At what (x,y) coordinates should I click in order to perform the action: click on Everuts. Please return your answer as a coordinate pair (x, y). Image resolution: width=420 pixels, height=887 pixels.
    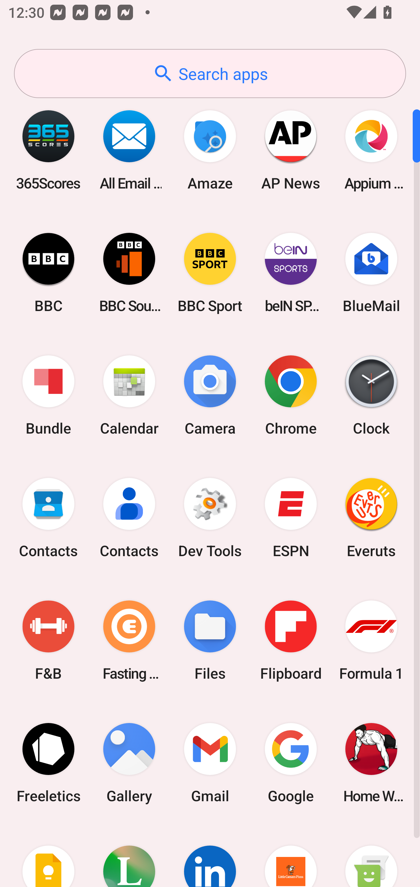
    Looking at the image, I should click on (371, 518).